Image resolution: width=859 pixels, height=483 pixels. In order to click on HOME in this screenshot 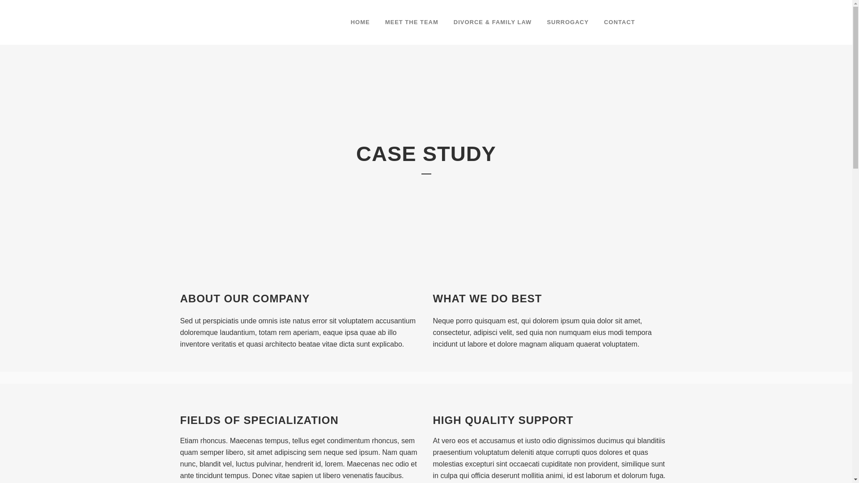, I will do `click(361, 22)`.